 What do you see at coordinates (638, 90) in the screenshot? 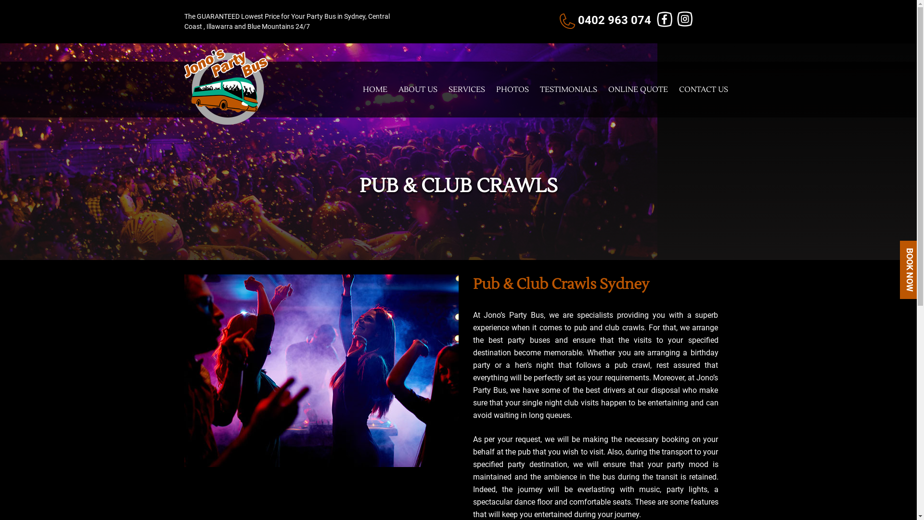
I see `ONLINE QUOTE` at bounding box center [638, 90].